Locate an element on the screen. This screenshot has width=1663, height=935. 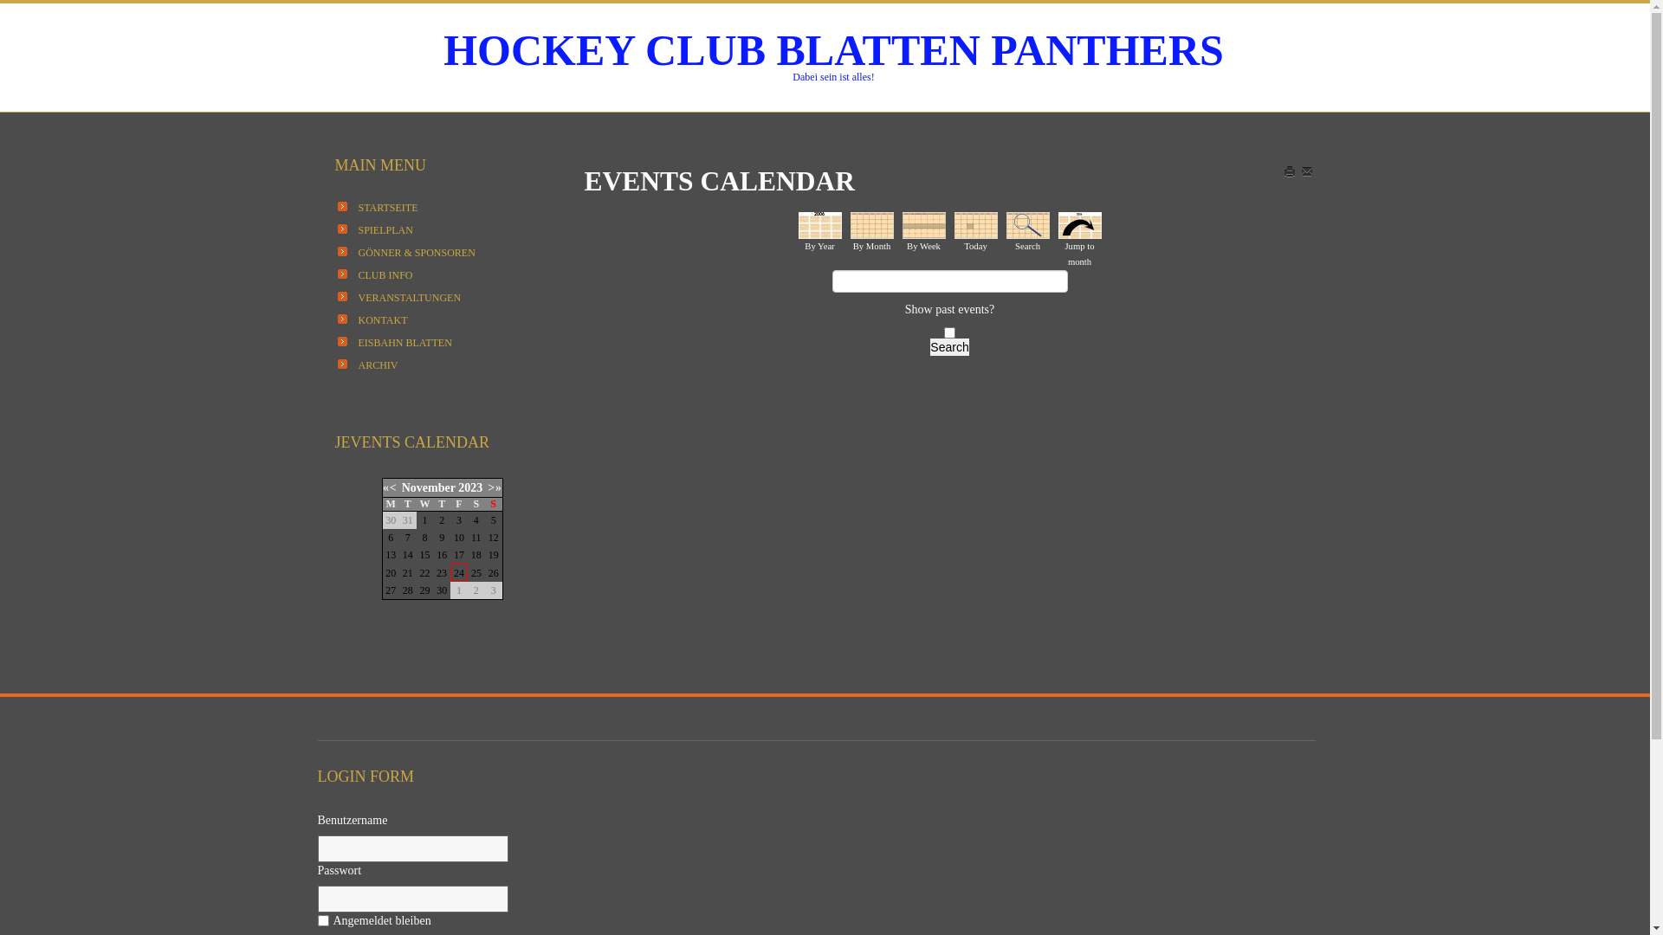
By Month is located at coordinates (872, 225).